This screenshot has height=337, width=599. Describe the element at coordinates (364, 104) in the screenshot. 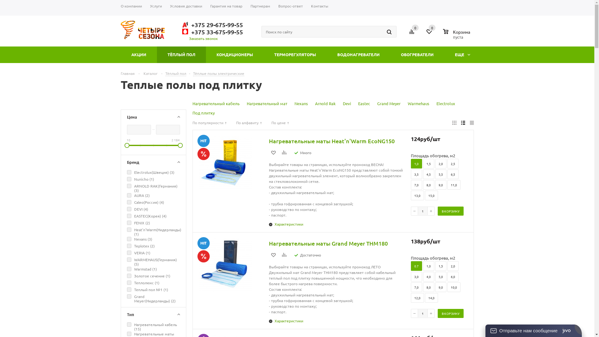

I see `Eastec` at that location.